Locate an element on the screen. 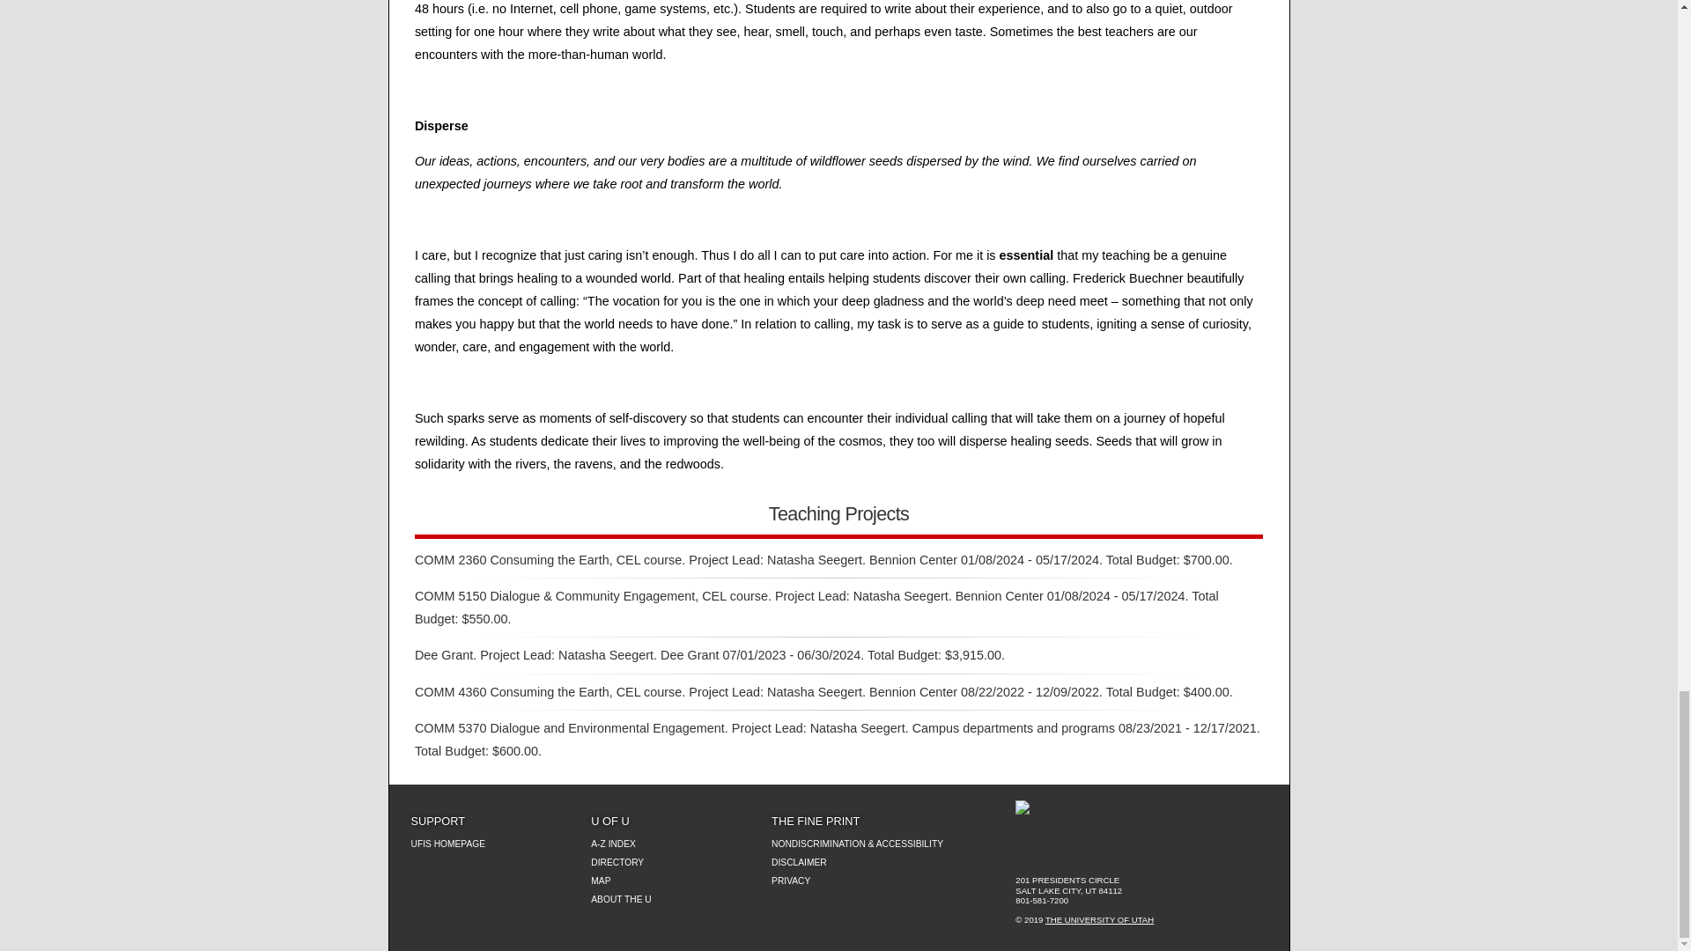 This screenshot has height=951, width=1691. facebook is located at coordinates (1085, 851).